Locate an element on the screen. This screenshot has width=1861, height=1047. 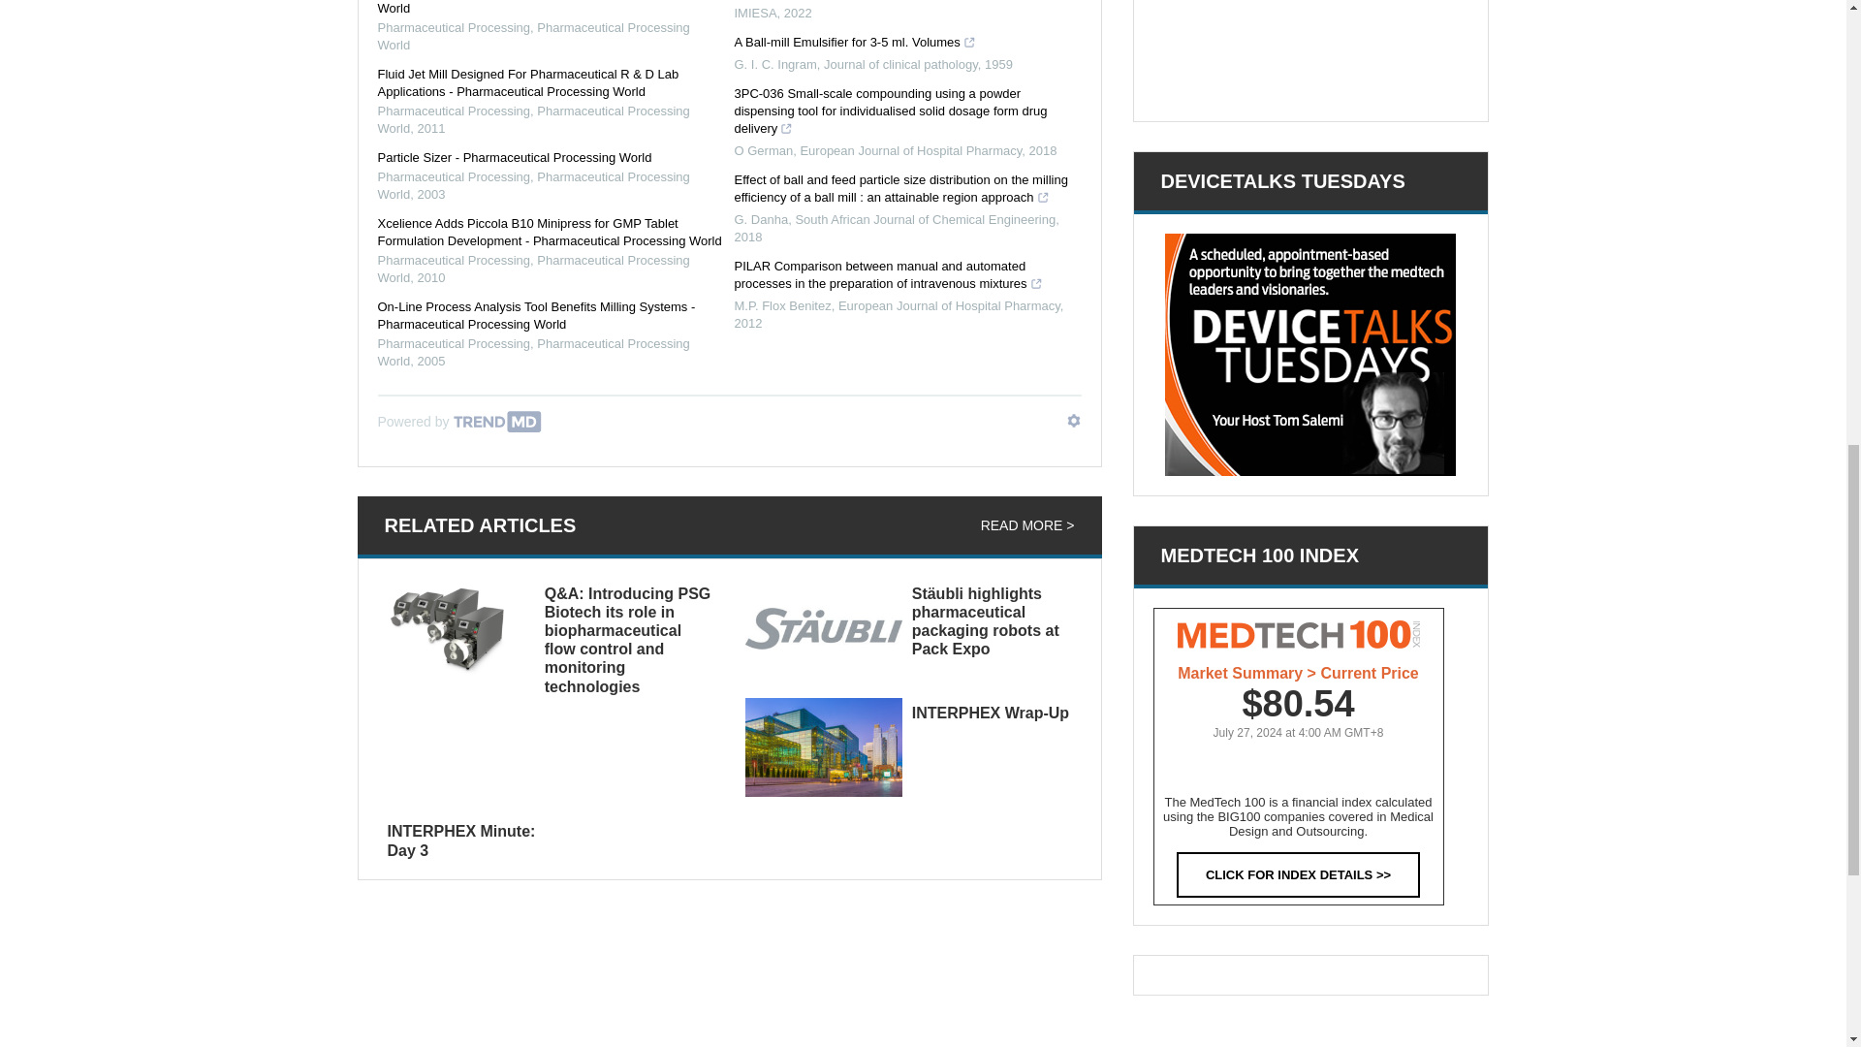
Powered by is located at coordinates (459, 422).